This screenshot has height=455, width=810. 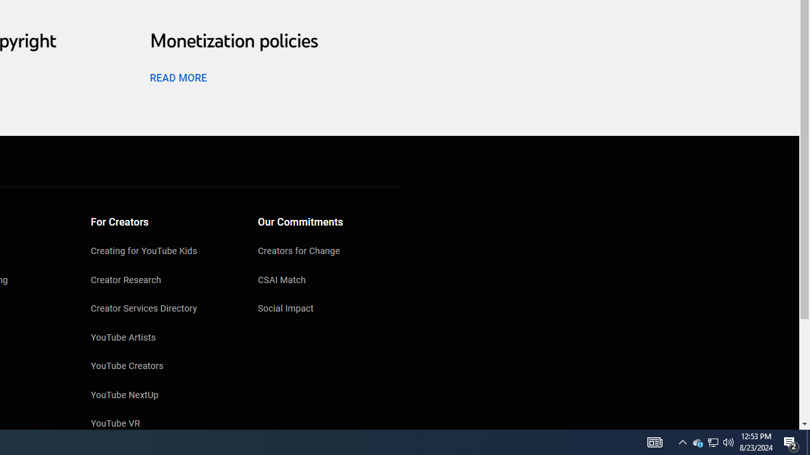 I want to click on Creating for YouTube Kids, so click(x=162, y=252).